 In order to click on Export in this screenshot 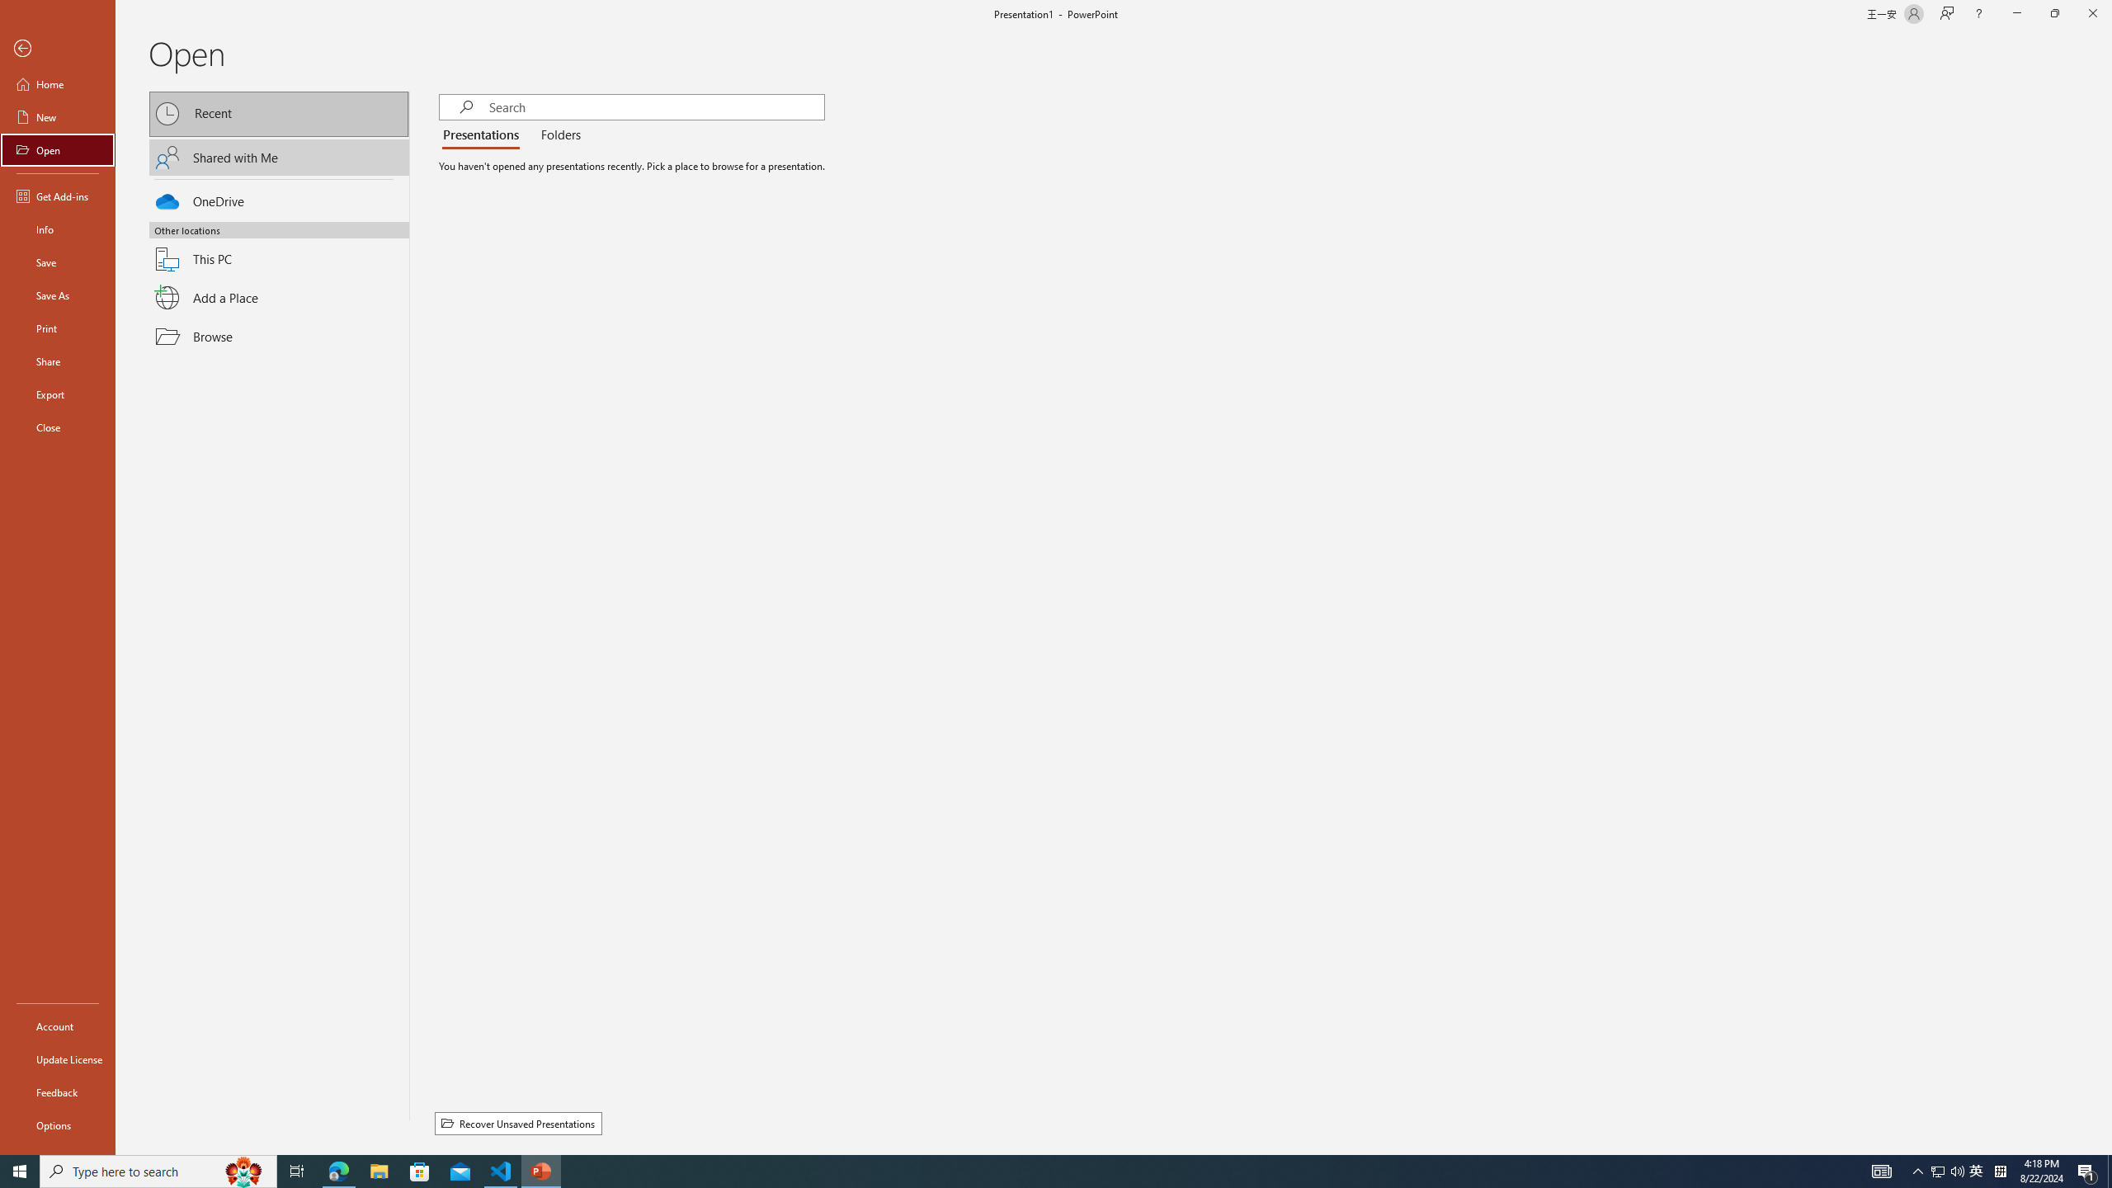, I will do `click(58, 394)`.